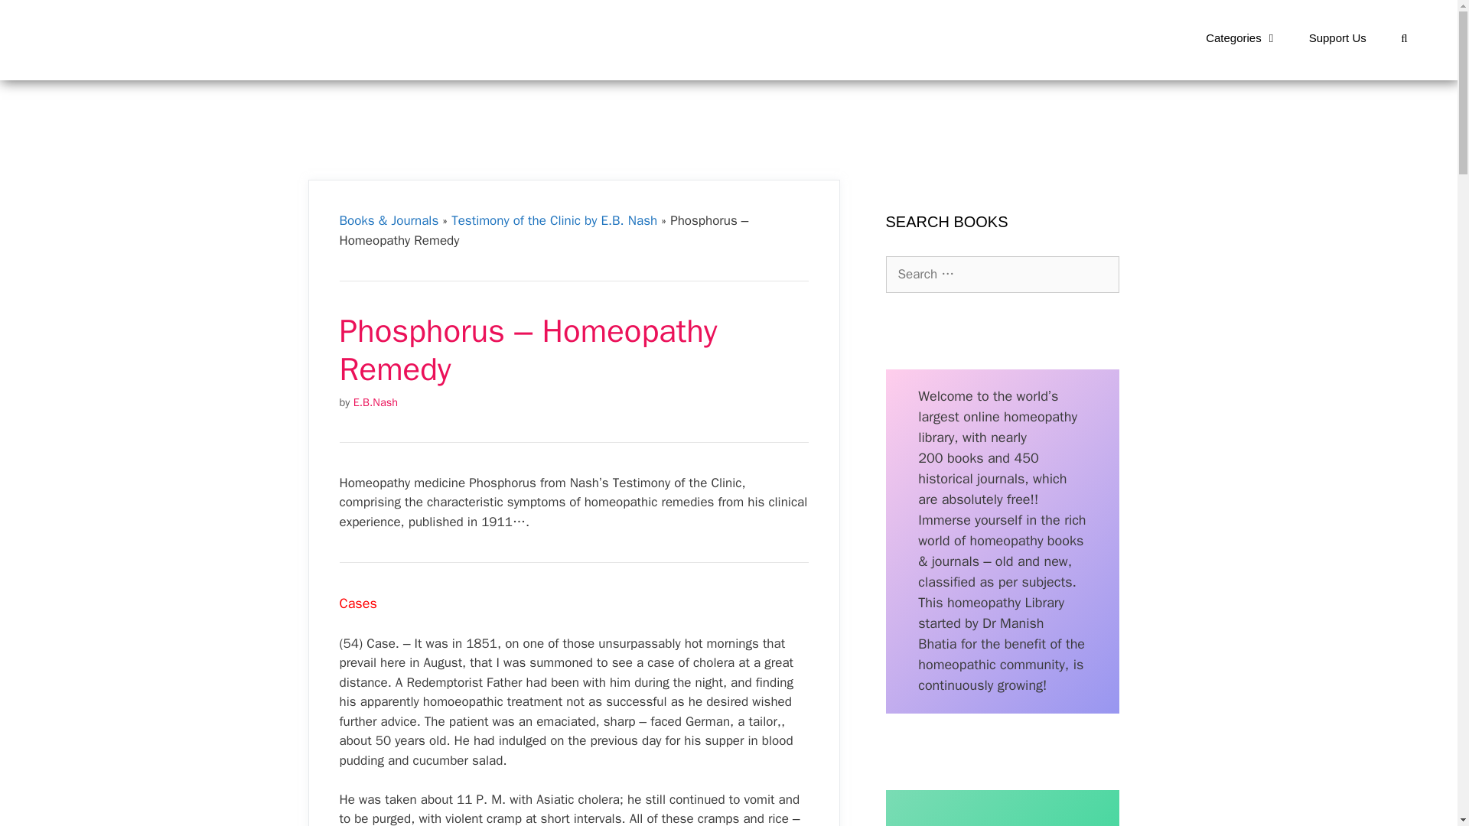 Image resolution: width=1469 pixels, height=826 pixels. I want to click on Search for:, so click(1002, 274).